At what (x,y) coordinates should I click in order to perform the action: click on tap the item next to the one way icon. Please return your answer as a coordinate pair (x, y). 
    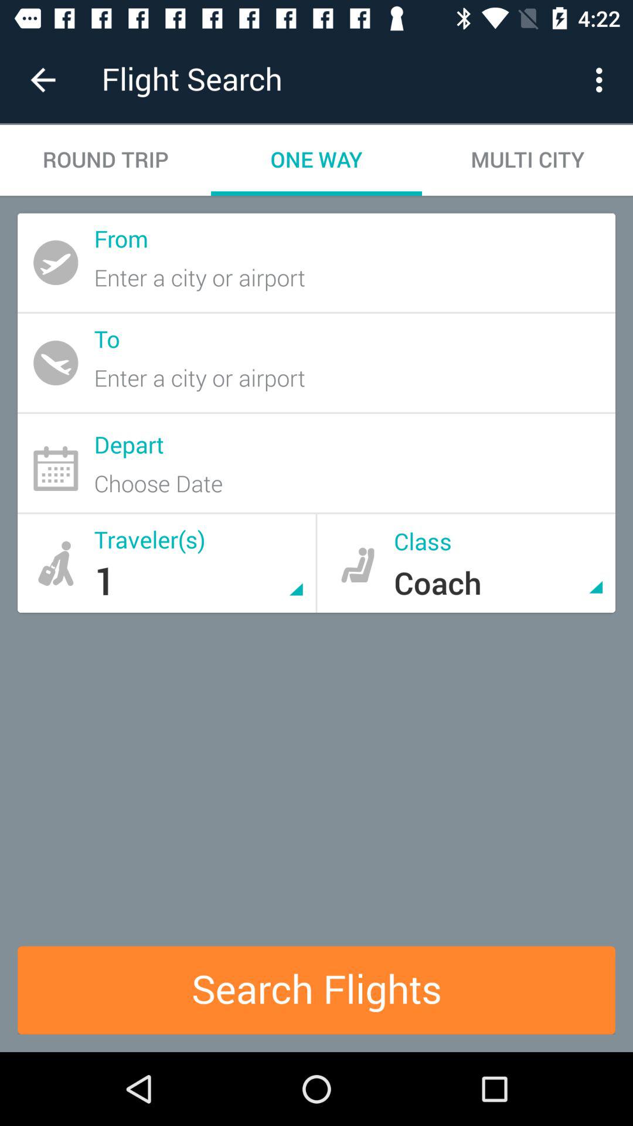
    Looking at the image, I should click on (527, 160).